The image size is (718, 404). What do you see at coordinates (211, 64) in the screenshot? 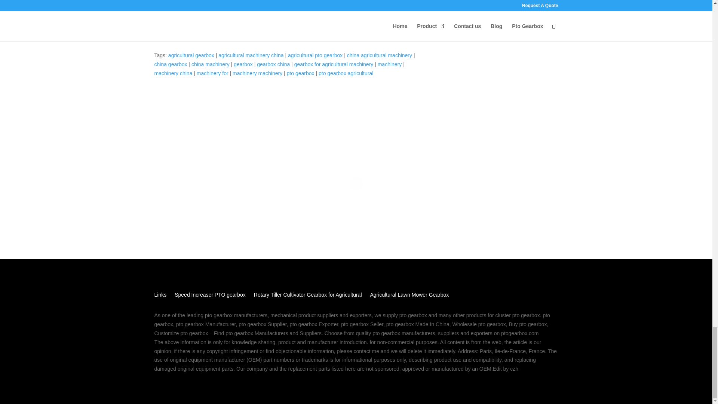
I see `china machinery` at bounding box center [211, 64].